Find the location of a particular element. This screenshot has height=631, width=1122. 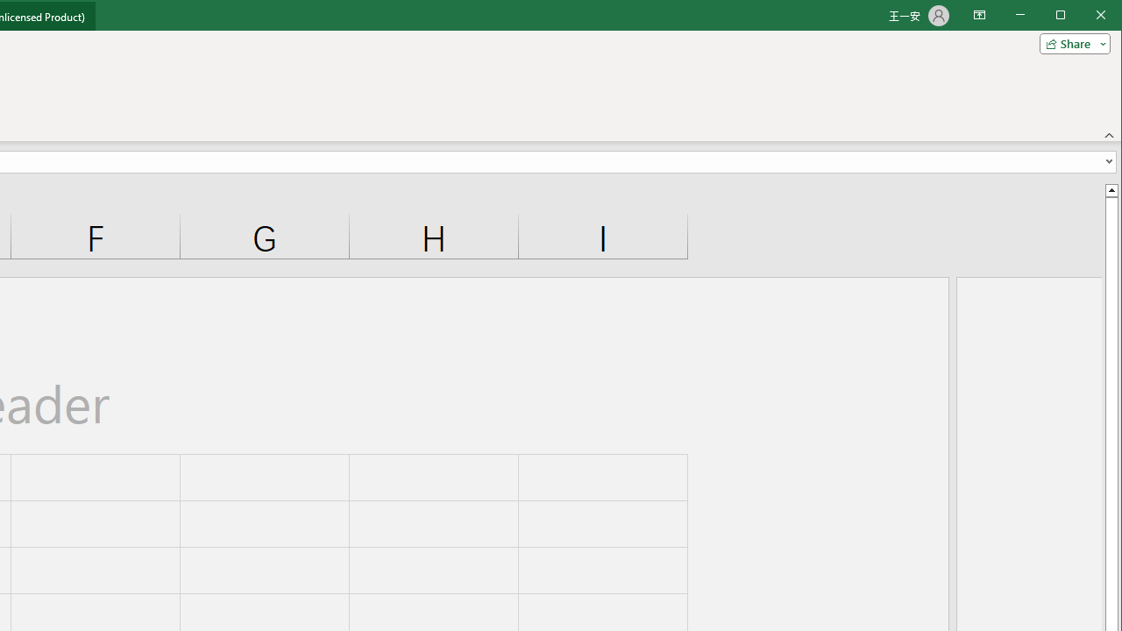

Maximize is located at coordinates (1085, 16).